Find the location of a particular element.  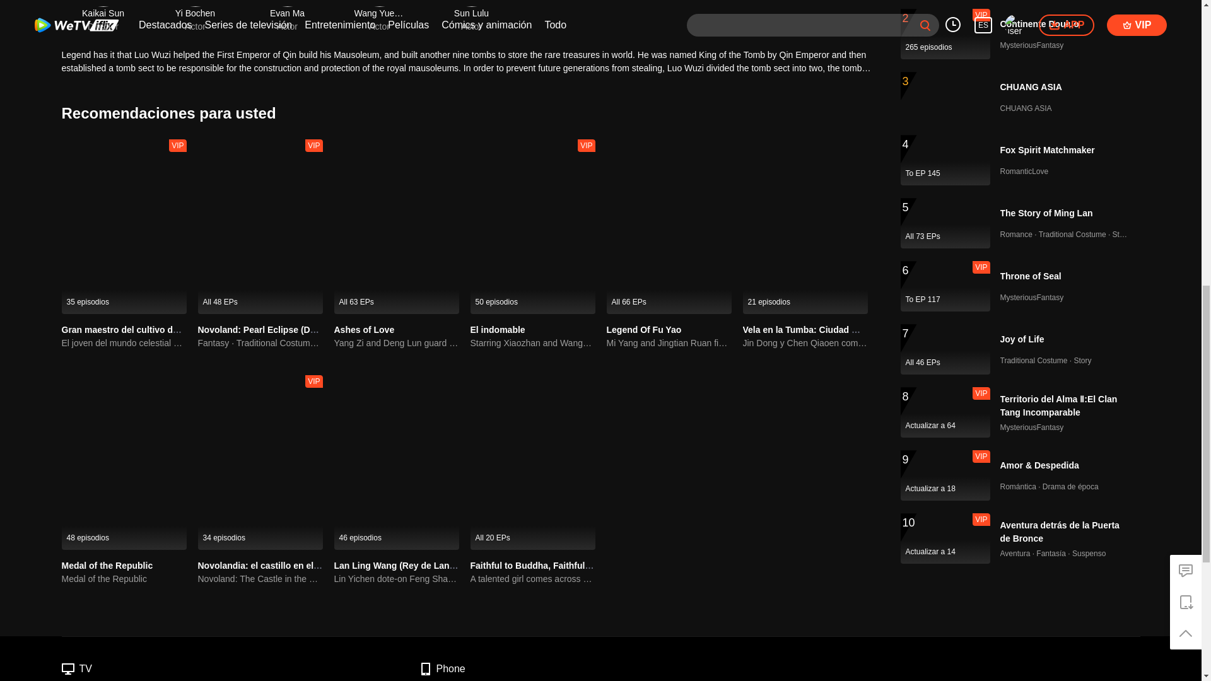

Legend Of Fu Yao is located at coordinates (643, 330).